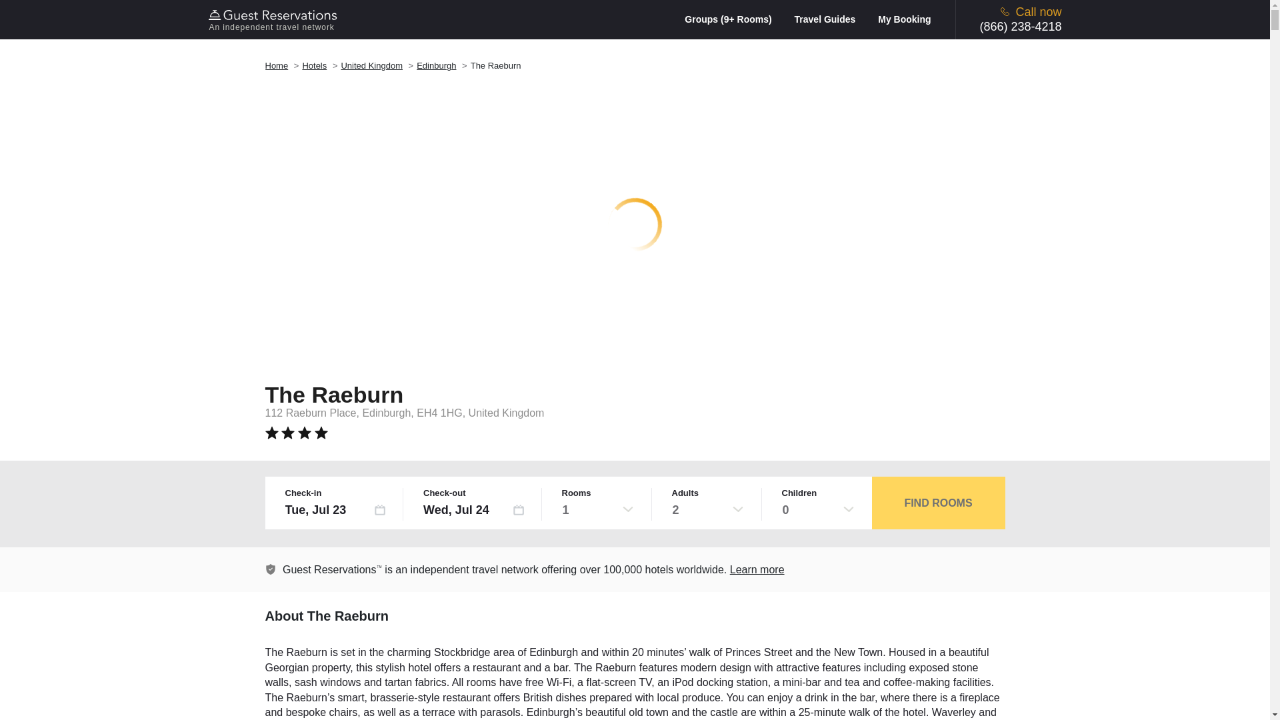  I want to click on Guest Reservations - Logo, so click(275, 15).